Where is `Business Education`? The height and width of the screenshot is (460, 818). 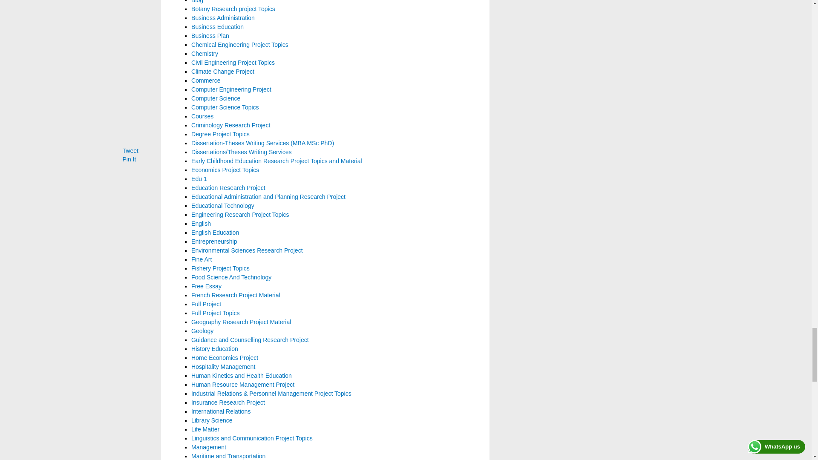 Business Education is located at coordinates (217, 27).